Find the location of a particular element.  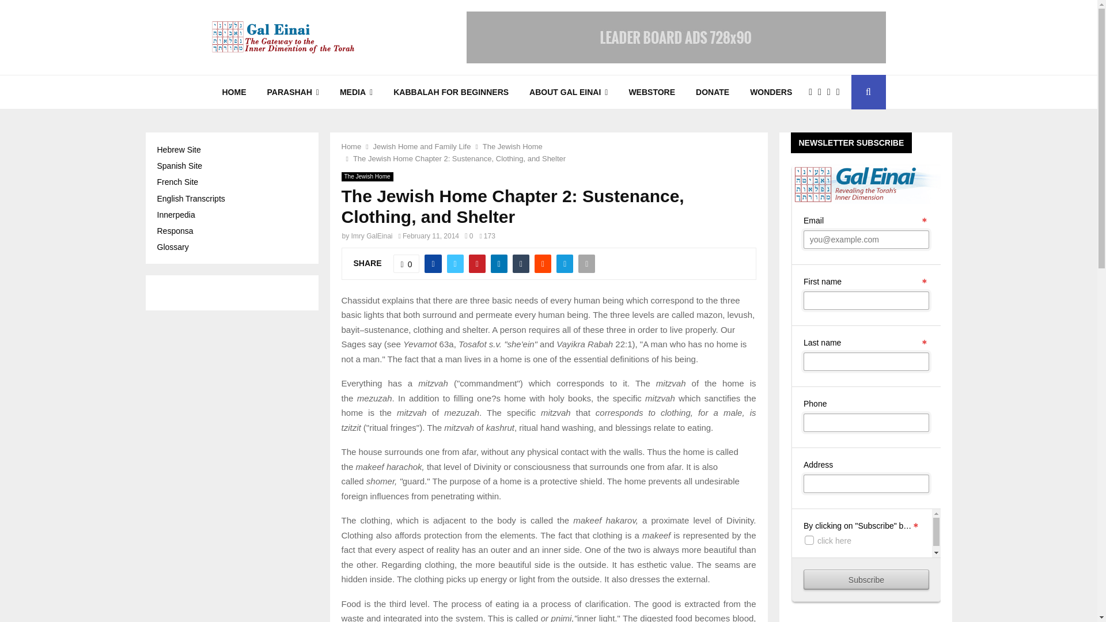

0 is located at coordinates (469, 236).